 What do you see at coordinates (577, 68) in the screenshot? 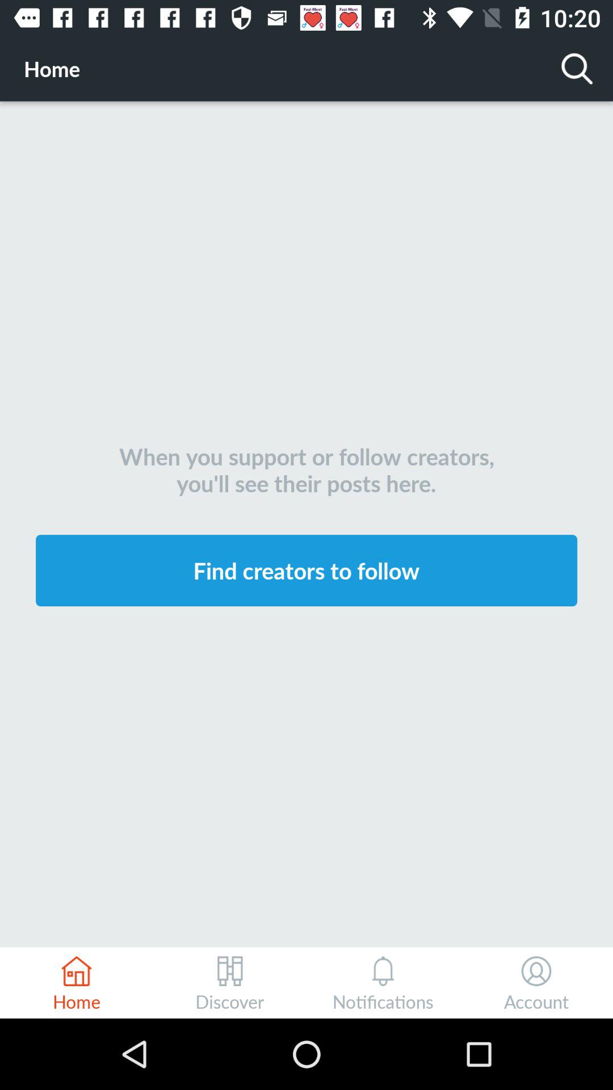
I see `click item to the right of home` at bounding box center [577, 68].